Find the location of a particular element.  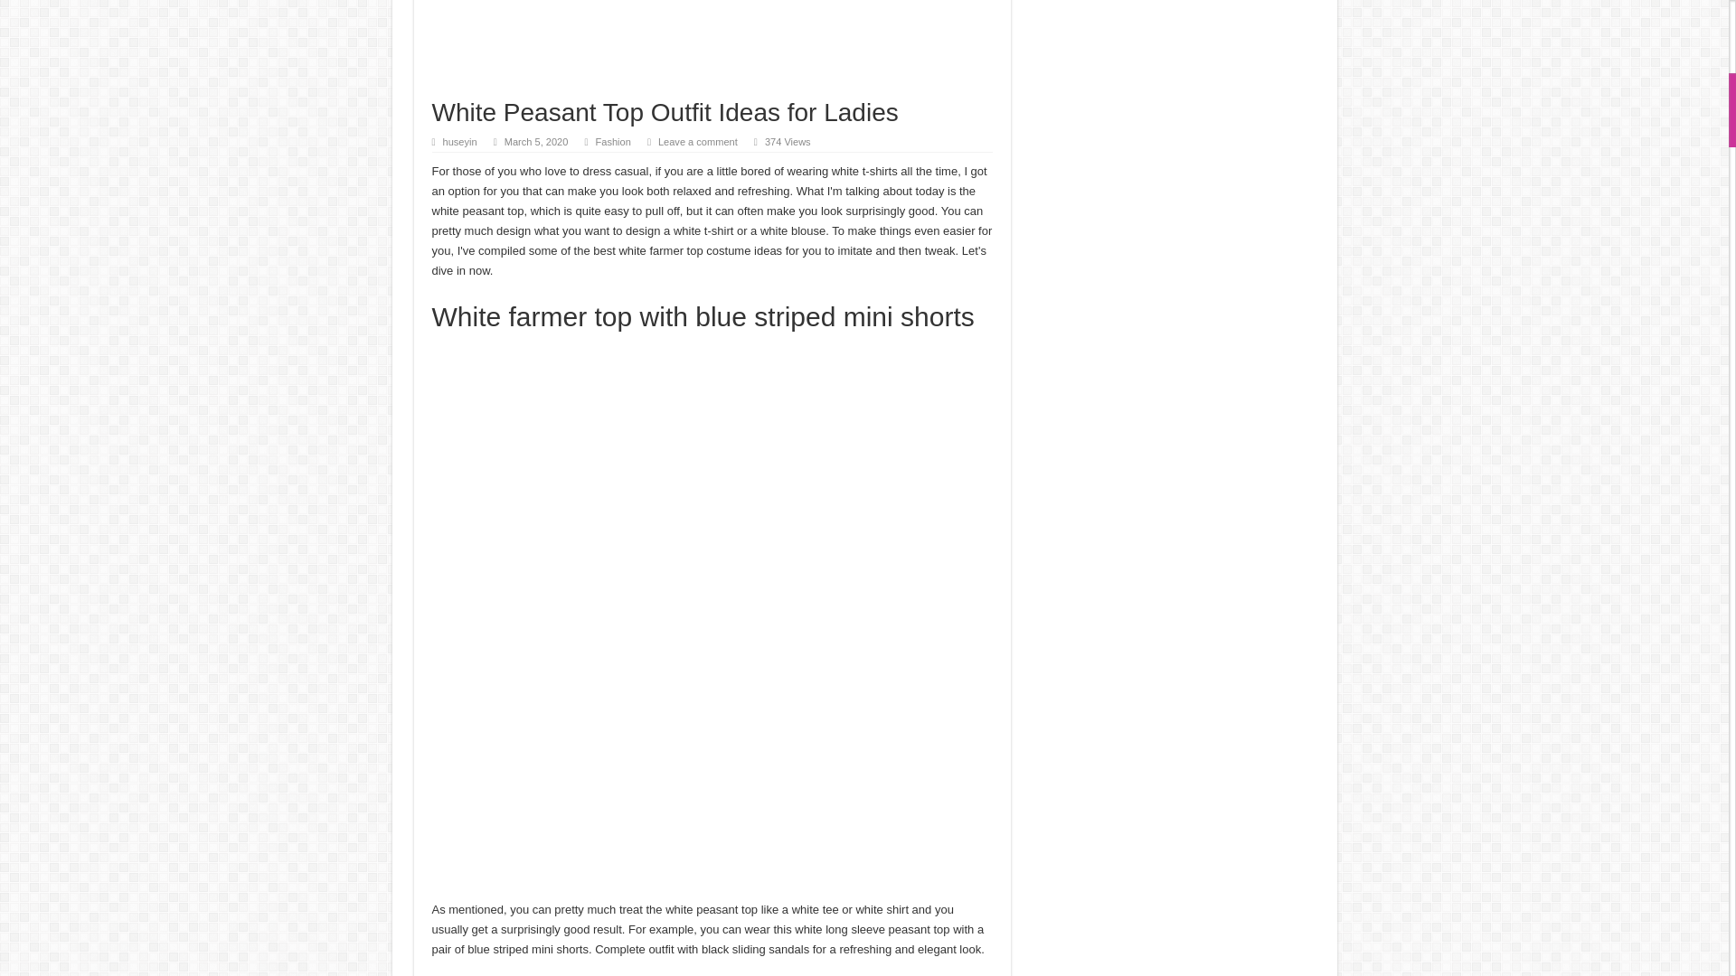

Leave a comment is located at coordinates (698, 142).